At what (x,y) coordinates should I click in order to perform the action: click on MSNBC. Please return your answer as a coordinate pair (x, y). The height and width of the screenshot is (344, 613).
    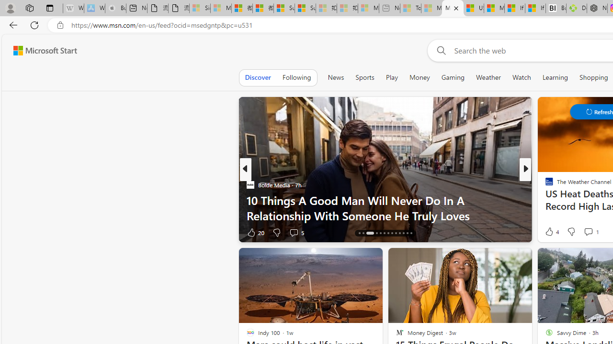
    Looking at the image, I should click on (545, 184).